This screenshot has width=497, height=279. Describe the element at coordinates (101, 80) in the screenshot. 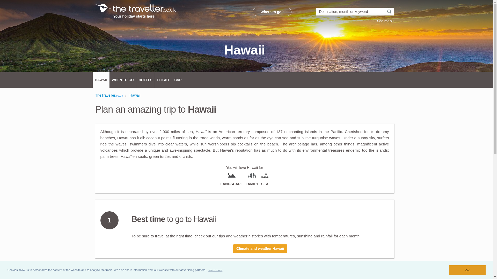

I see `HAWAII` at that location.